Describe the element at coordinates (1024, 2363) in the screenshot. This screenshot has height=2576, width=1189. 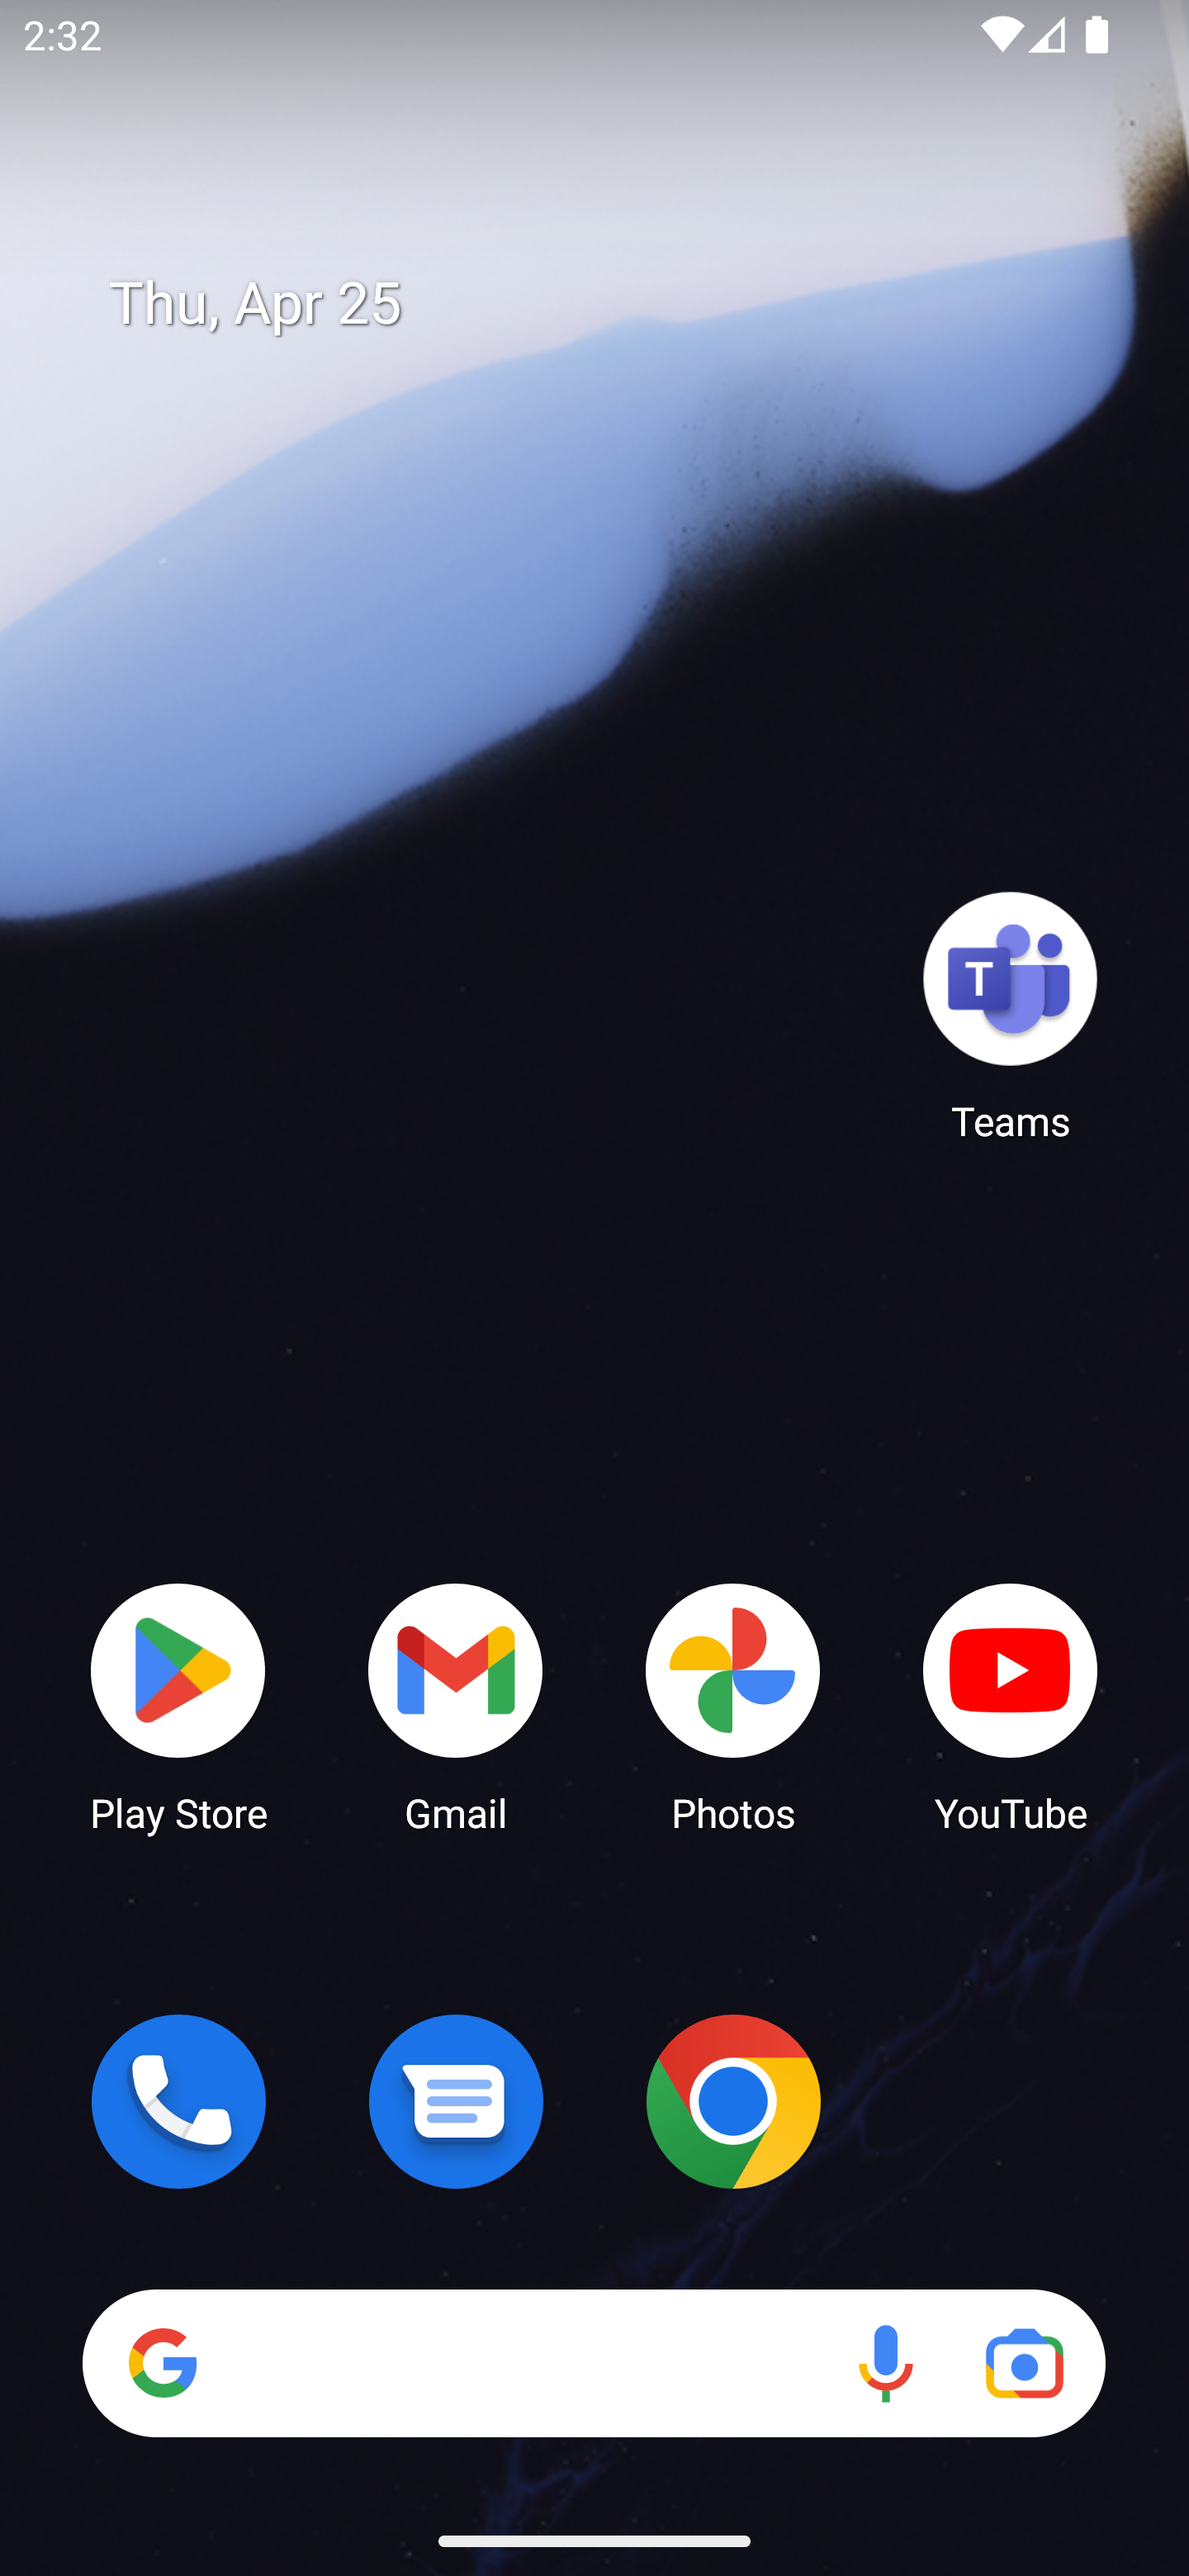
I see `Google Lens` at that location.